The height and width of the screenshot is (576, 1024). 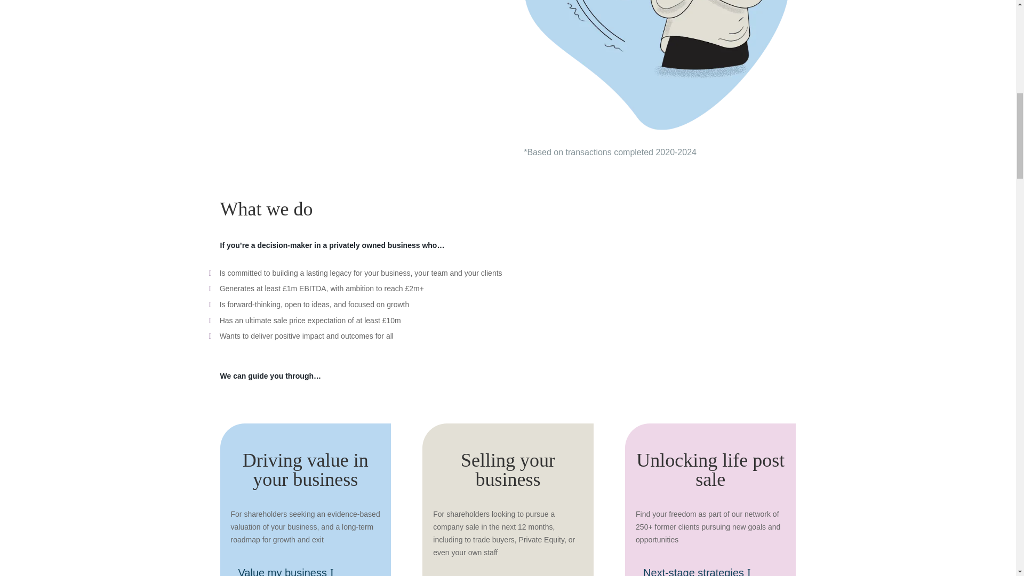 What do you see at coordinates (659, 65) in the screenshot?
I see `Selling your business is a challenge` at bounding box center [659, 65].